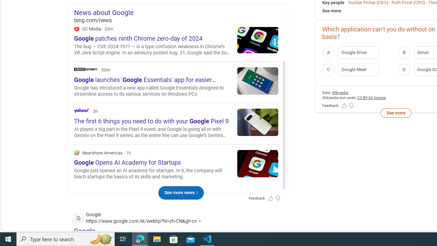  I want to click on Google Opens AI Academy for Startups, so click(258, 163).